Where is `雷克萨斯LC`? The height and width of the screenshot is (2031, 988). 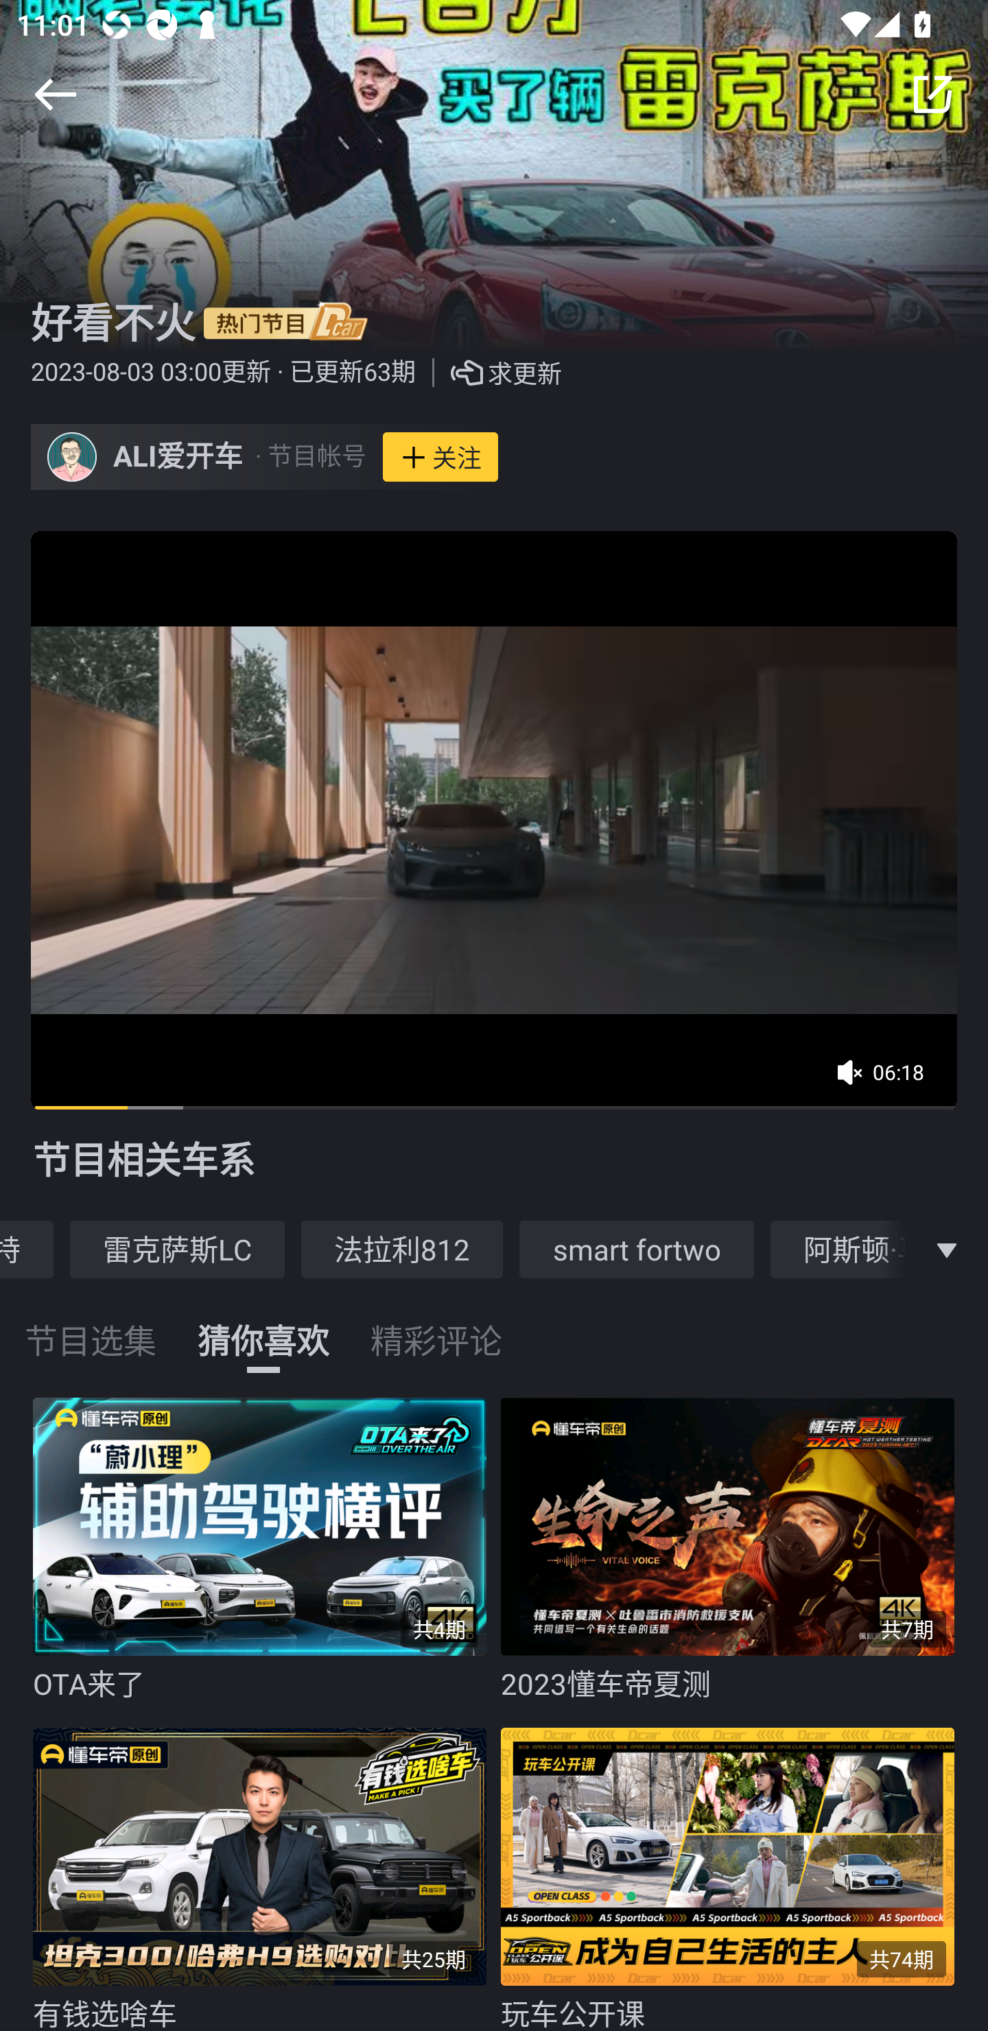 雷克萨斯LC is located at coordinates (177, 1249).